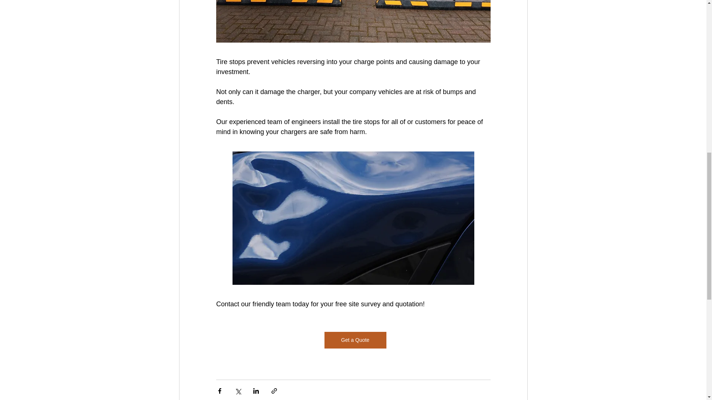 This screenshot has height=400, width=712. What do you see at coordinates (355, 340) in the screenshot?
I see `Get a Quote` at bounding box center [355, 340].